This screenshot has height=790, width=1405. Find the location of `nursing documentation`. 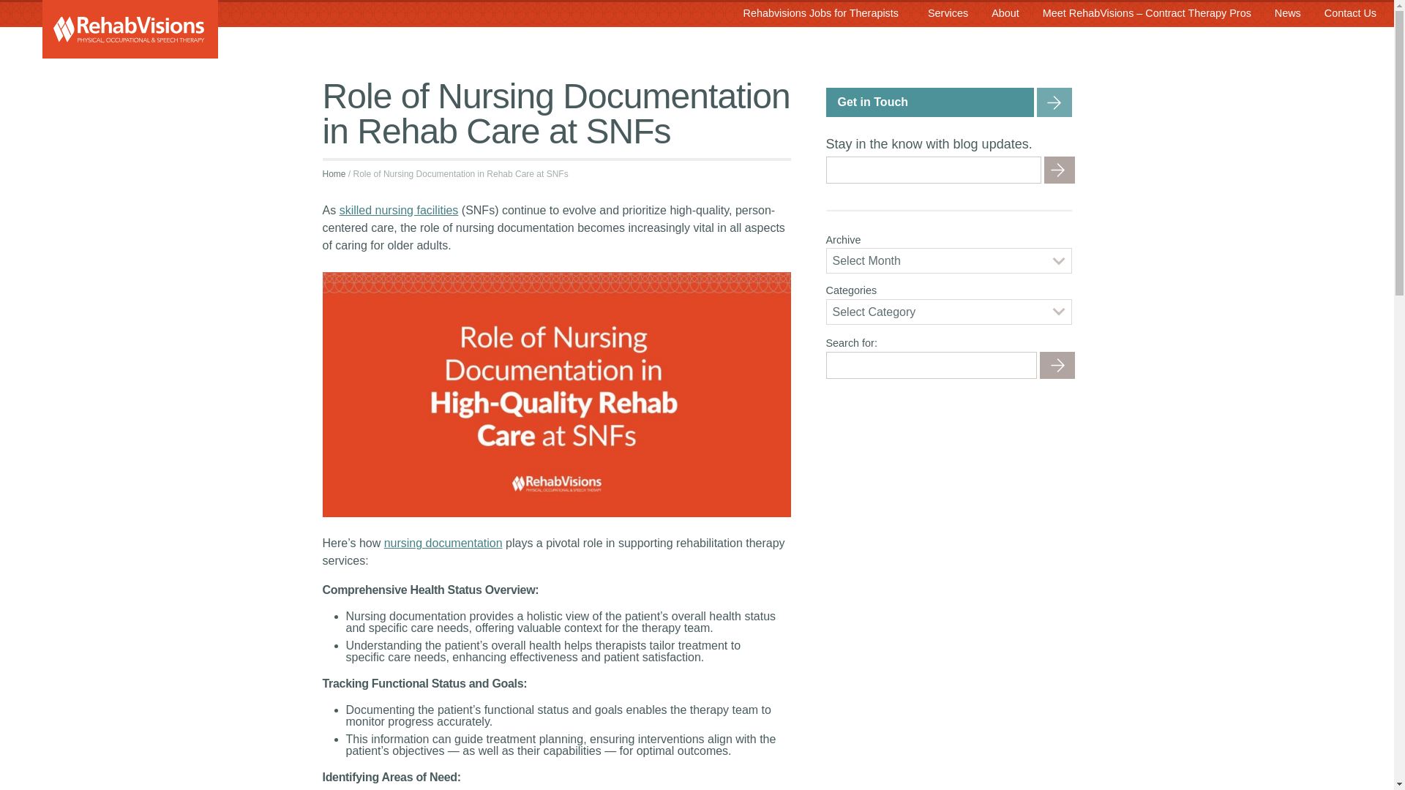

nursing documentation is located at coordinates (443, 543).